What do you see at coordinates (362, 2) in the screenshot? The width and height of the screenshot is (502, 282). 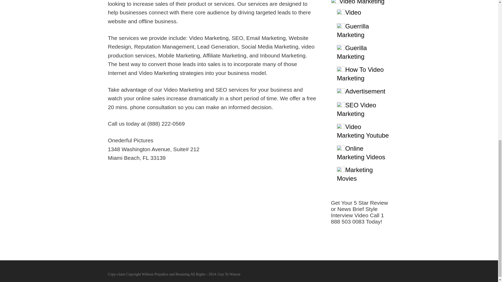 I see `Video Marketing` at bounding box center [362, 2].